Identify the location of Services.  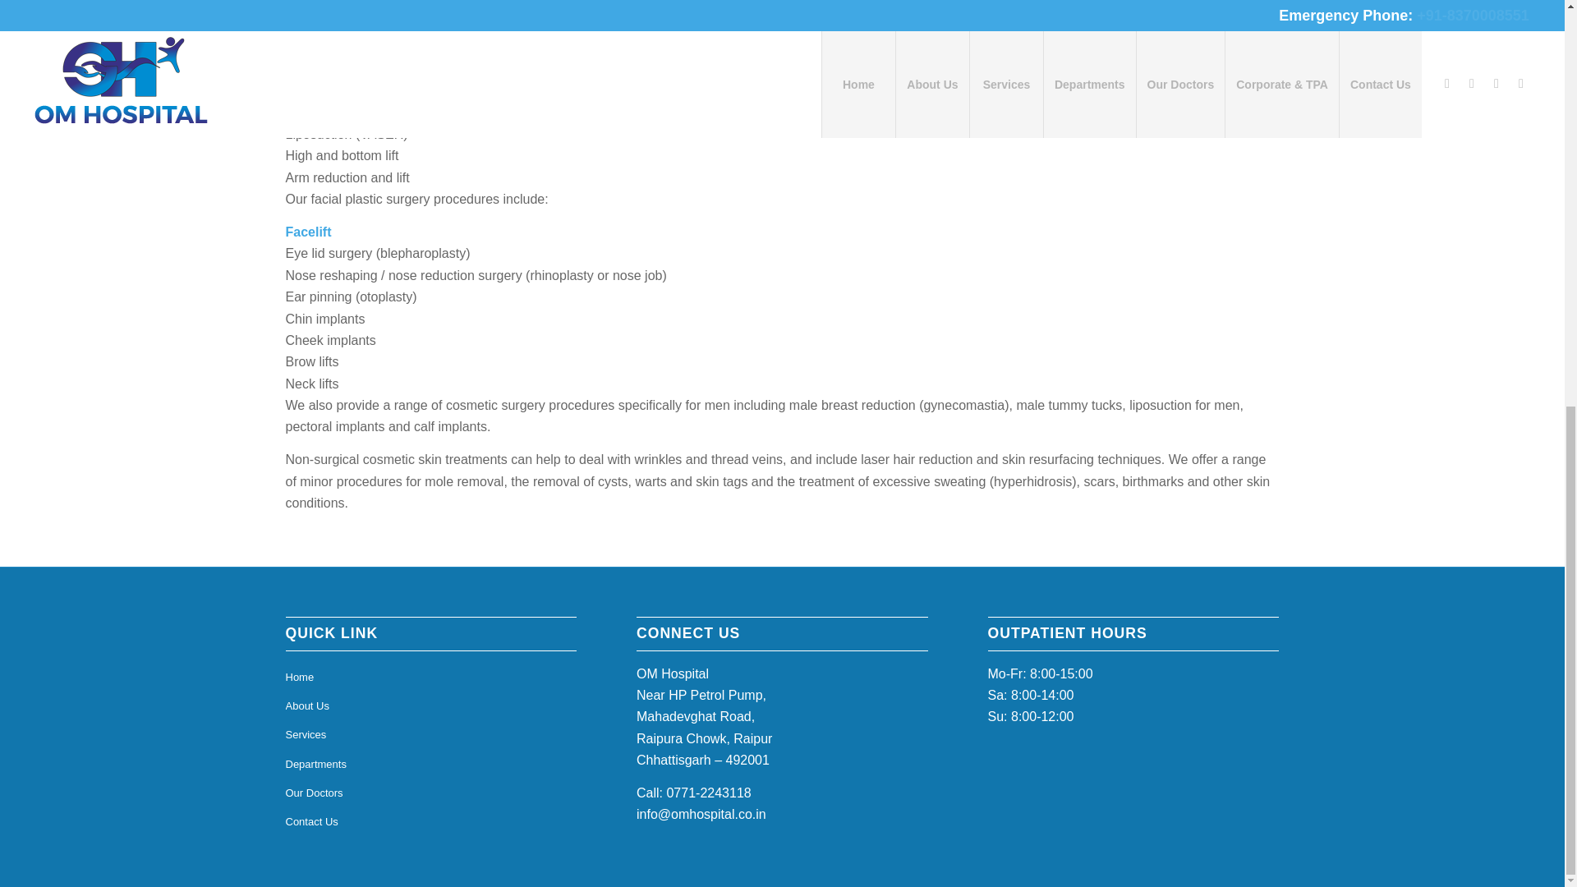
(430, 735).